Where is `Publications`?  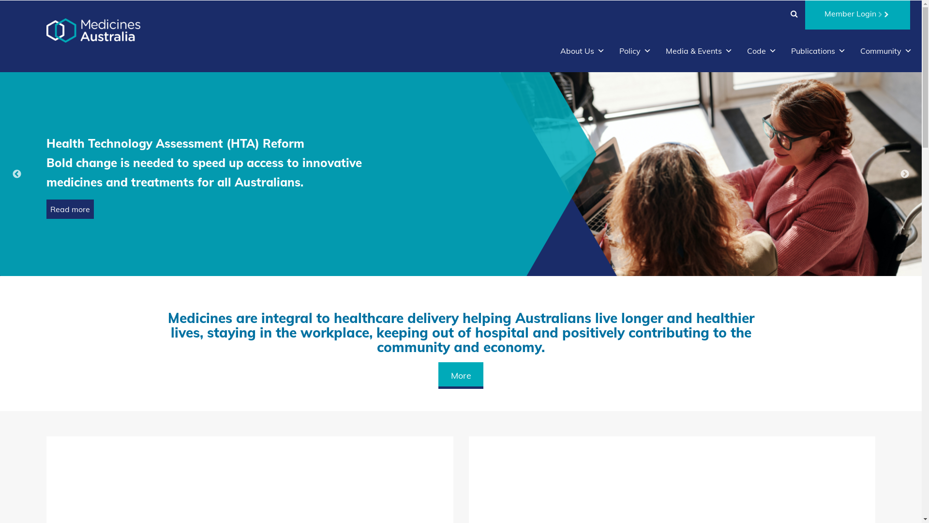 Publications is located at coordinates (819, 51).